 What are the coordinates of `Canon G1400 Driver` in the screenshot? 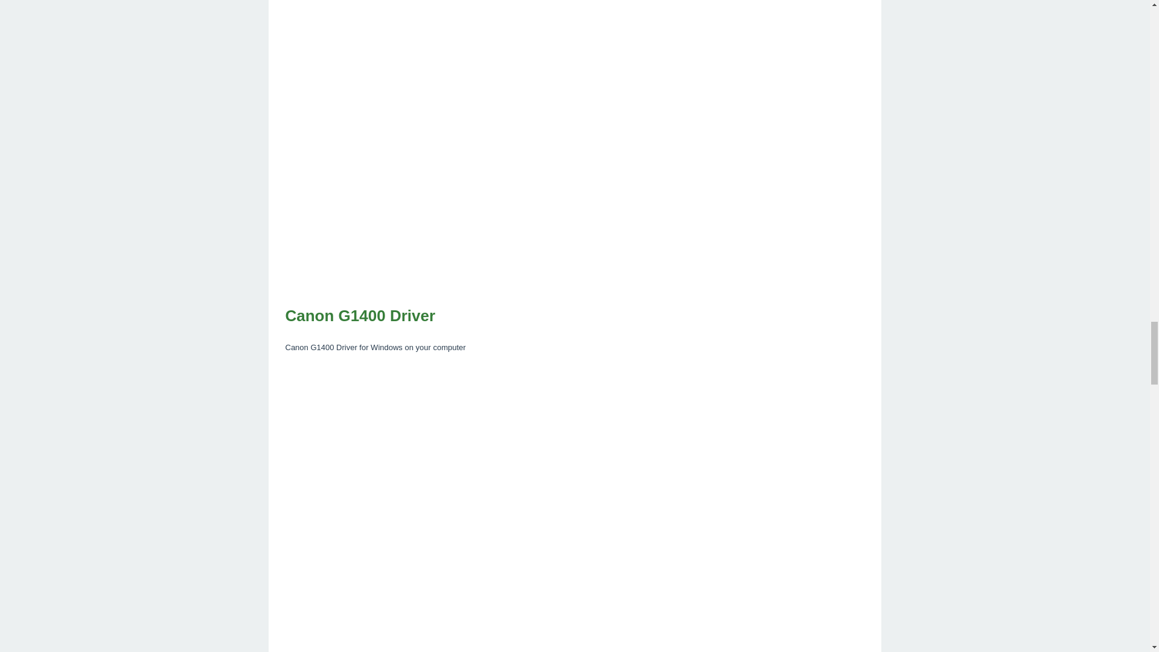 It's located at (575, 316).